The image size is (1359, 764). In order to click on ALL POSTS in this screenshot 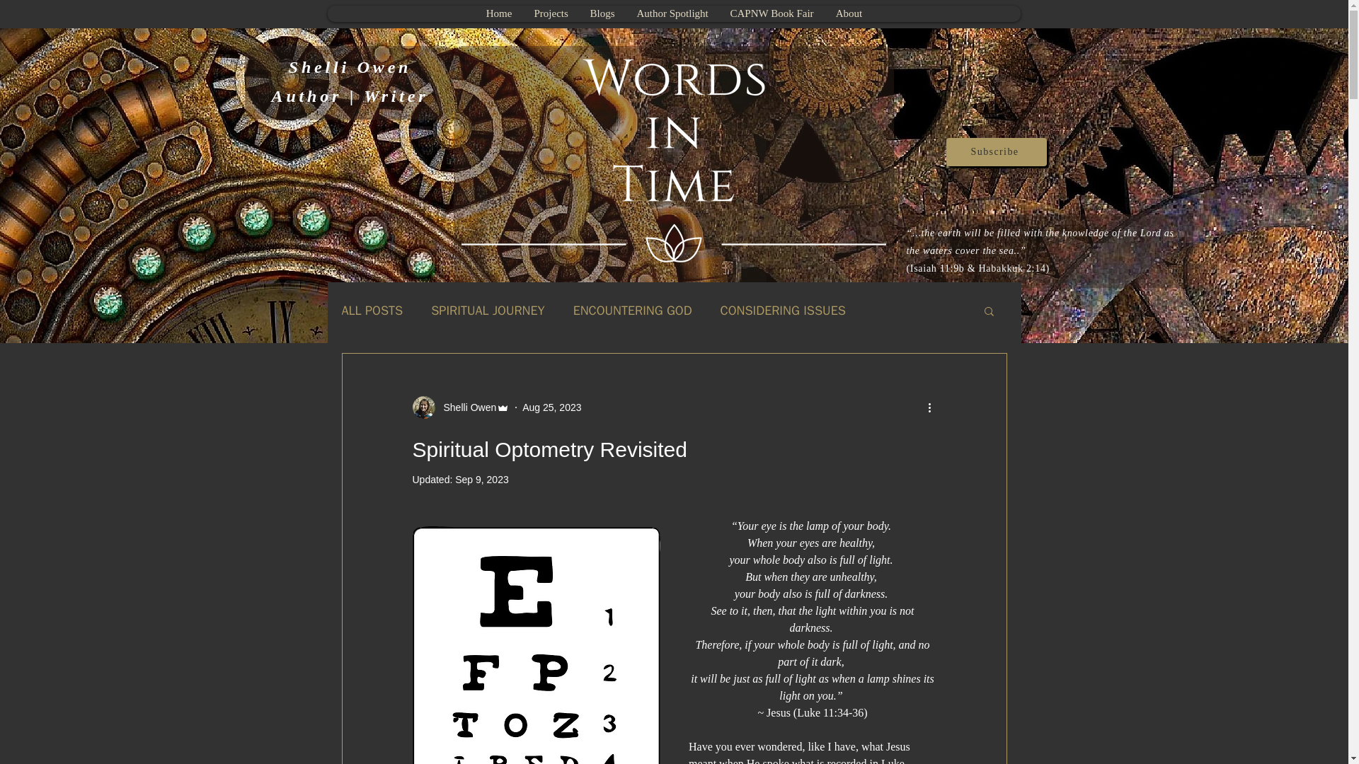, I will do `click(371, 310)`.